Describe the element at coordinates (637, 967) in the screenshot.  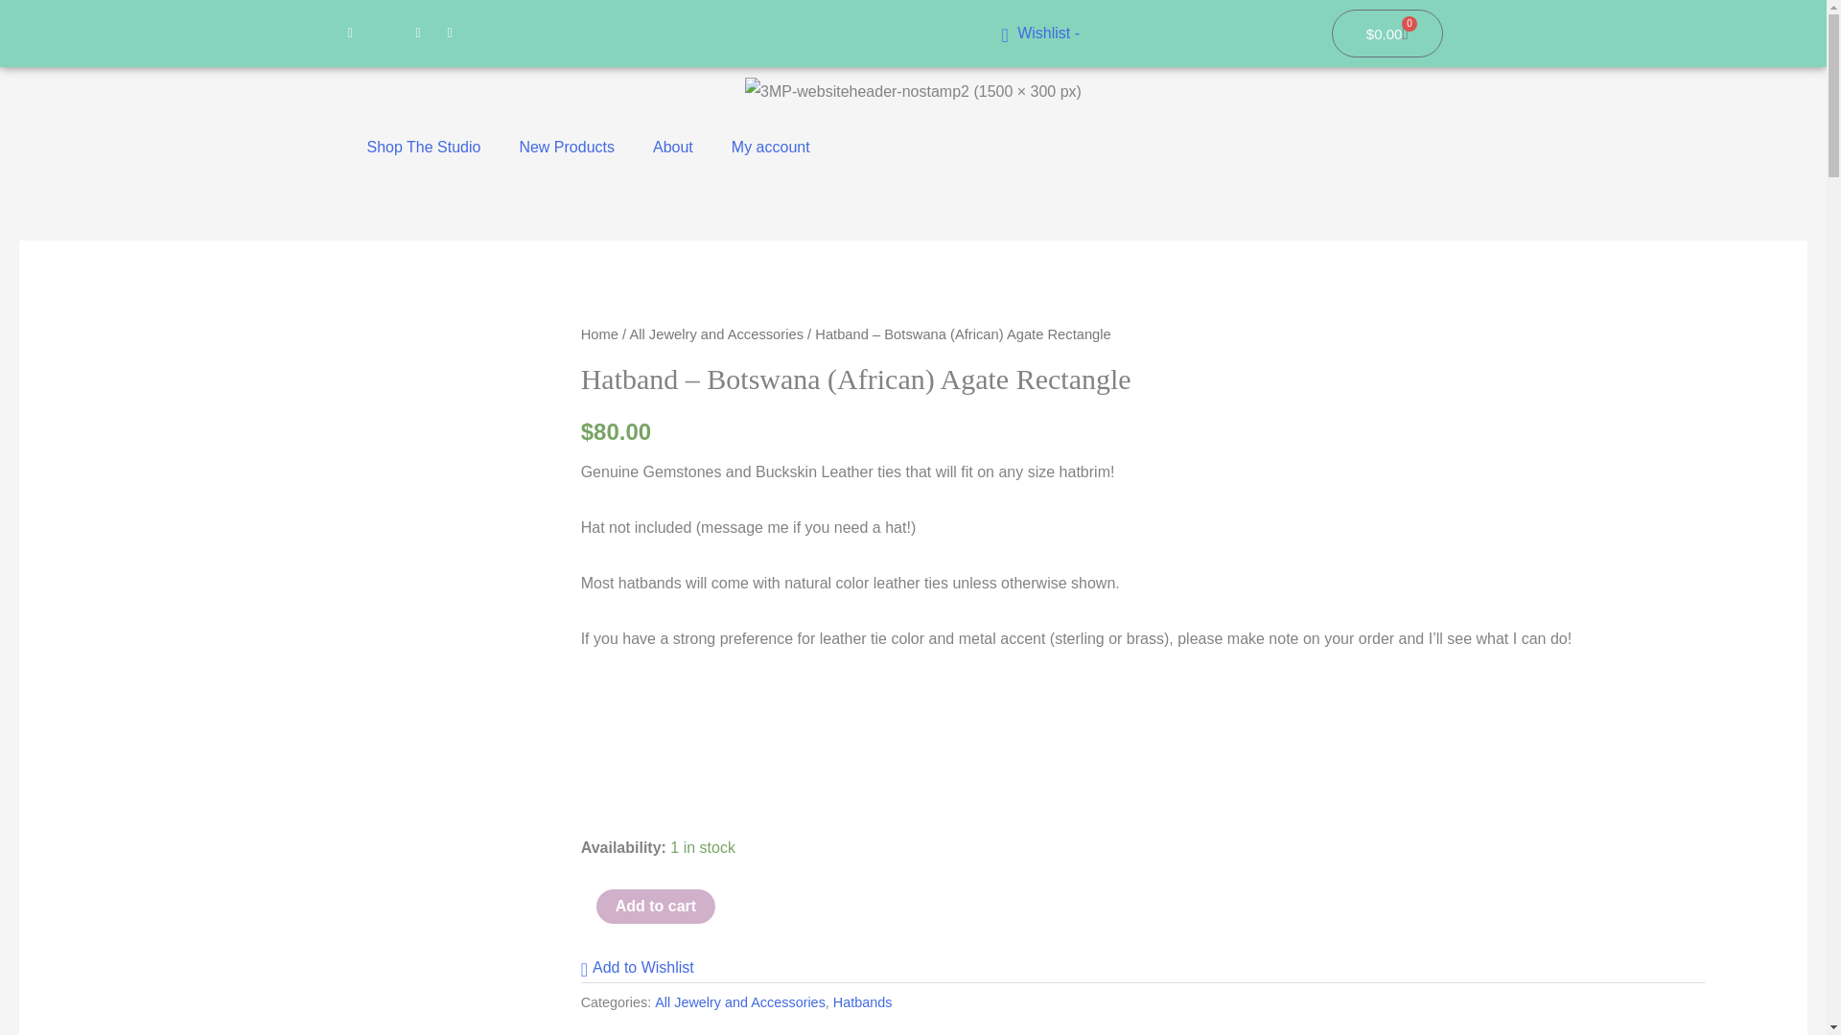
I see `Add to Wishlist` at that location.